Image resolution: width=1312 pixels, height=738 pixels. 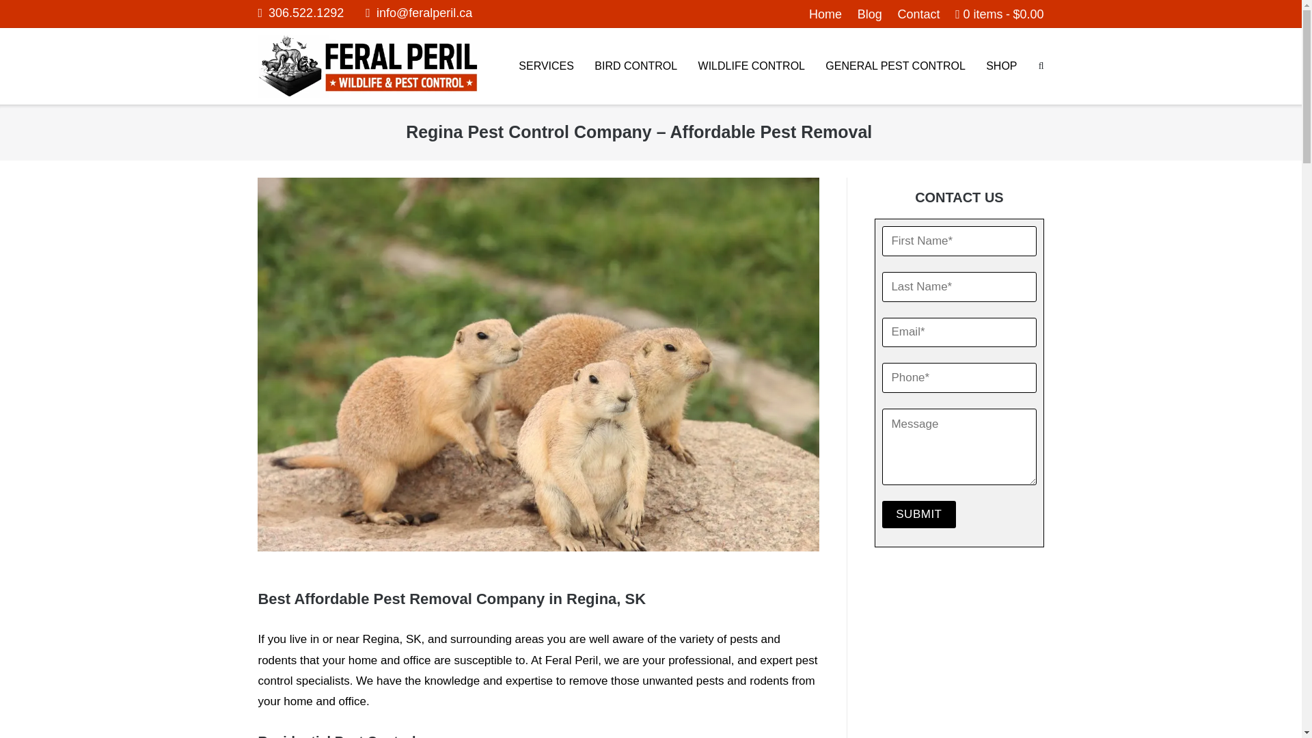 What do you see at coordinates (918, 515) in the screenshot?
I see `SUBMIT` at bounding box center [918, 515].